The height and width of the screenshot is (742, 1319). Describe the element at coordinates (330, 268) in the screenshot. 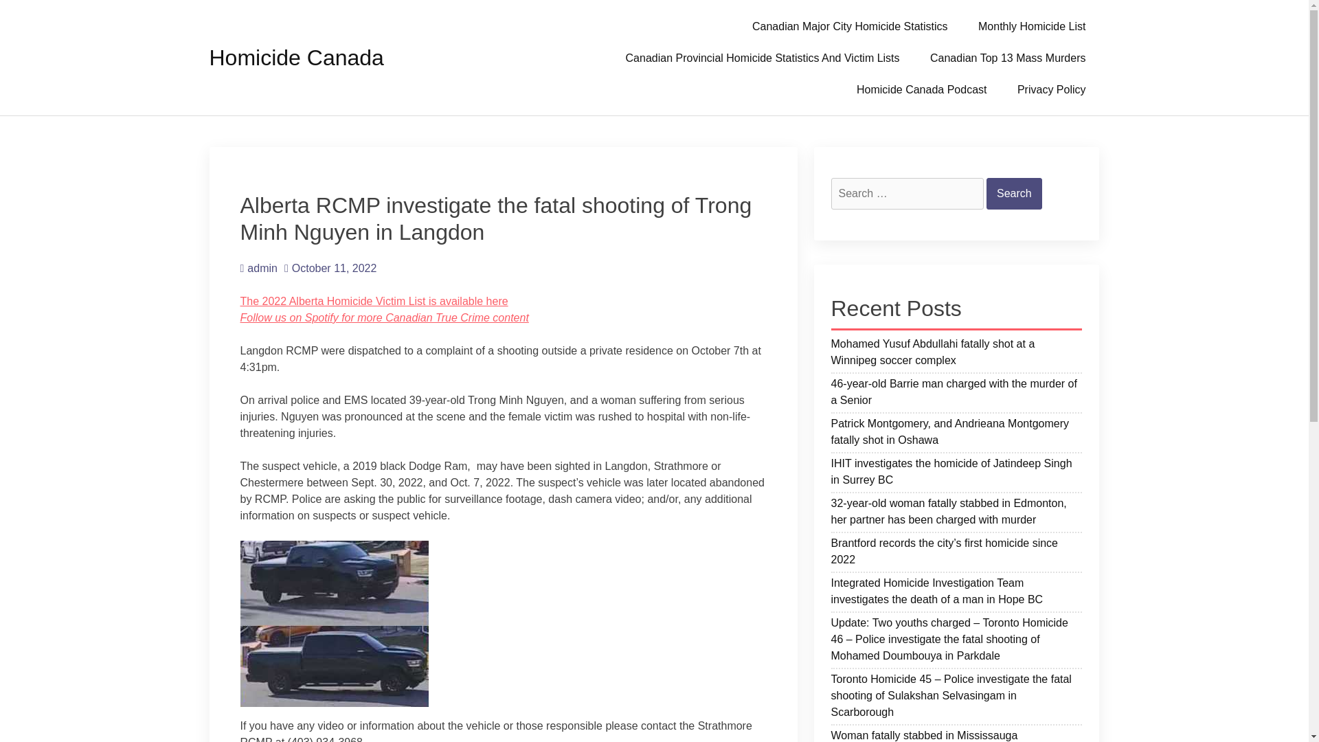

I see `October 11, 2022` at that location.